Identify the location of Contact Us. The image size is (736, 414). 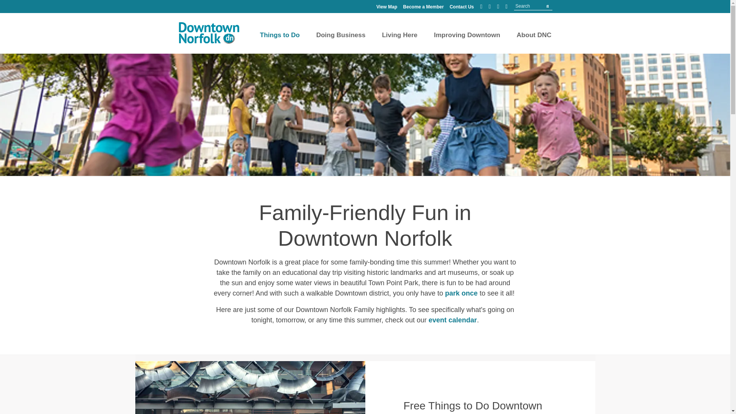
(462, 7).